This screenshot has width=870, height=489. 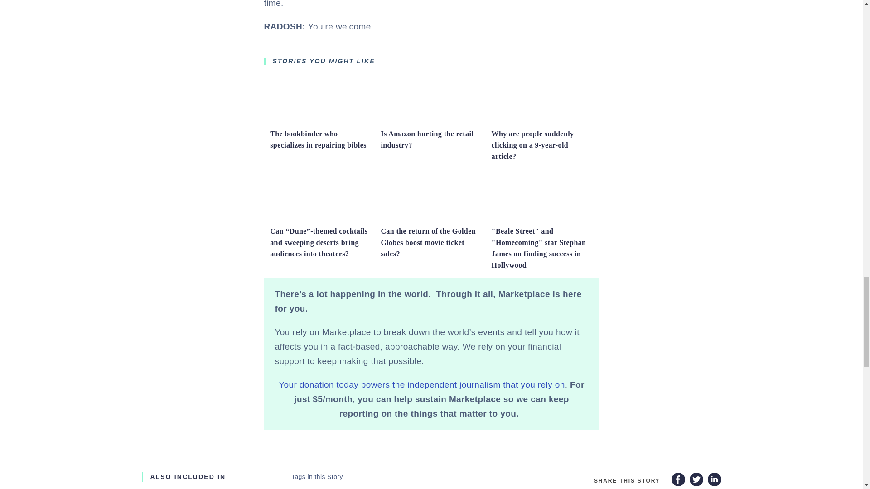 I want to click on The bookbinder who specializes in repairing bibles, so click(x=320, y=120).